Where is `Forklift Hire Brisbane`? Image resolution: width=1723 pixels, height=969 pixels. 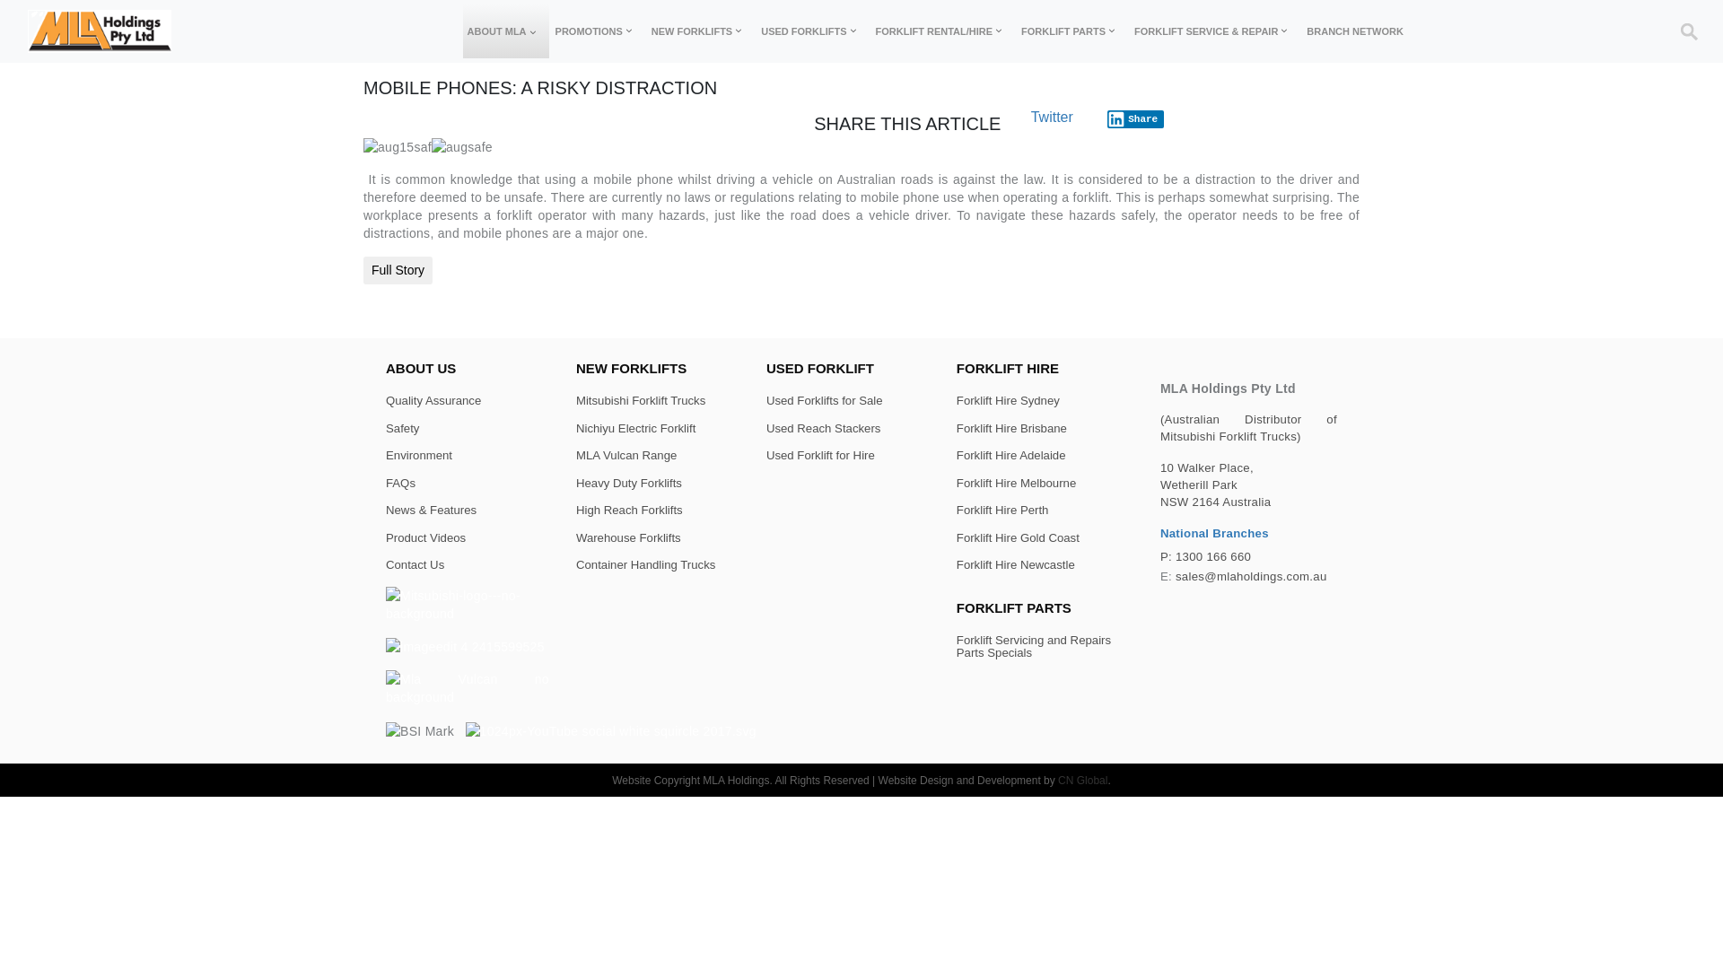
Forklift Hire Brisbane is located at coordinates (1012, 429).